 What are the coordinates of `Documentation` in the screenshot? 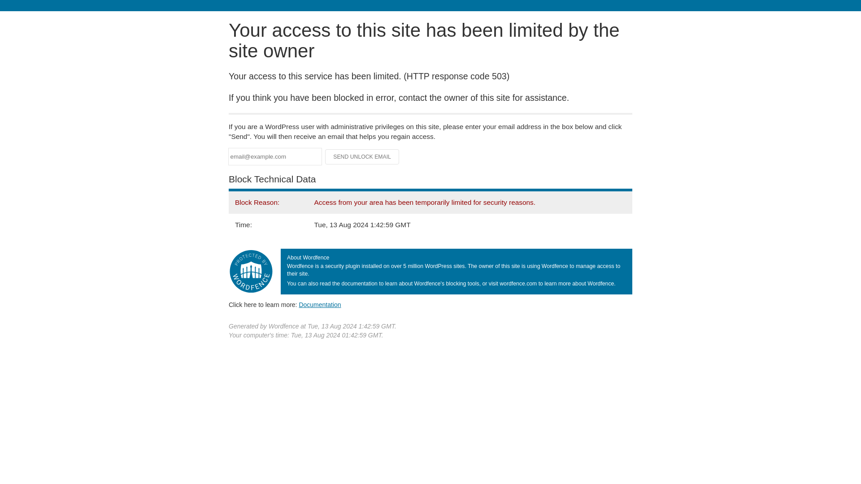 It's located at (320, 304).